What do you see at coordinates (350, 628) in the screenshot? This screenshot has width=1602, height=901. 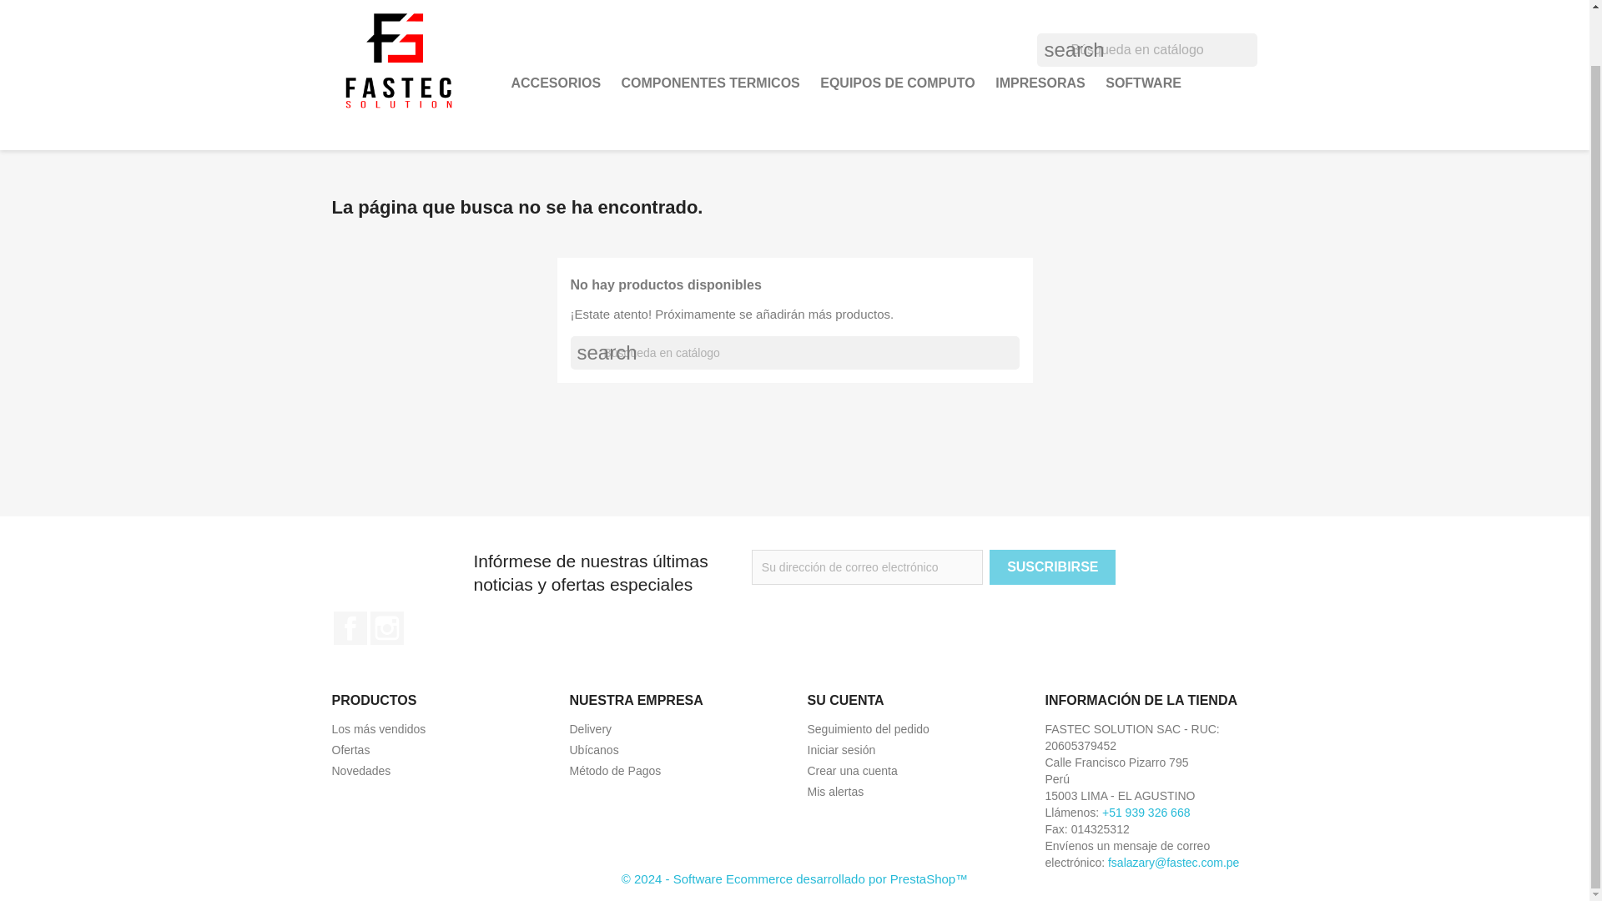 I see `Facebook` at bounding box center [350, 628].